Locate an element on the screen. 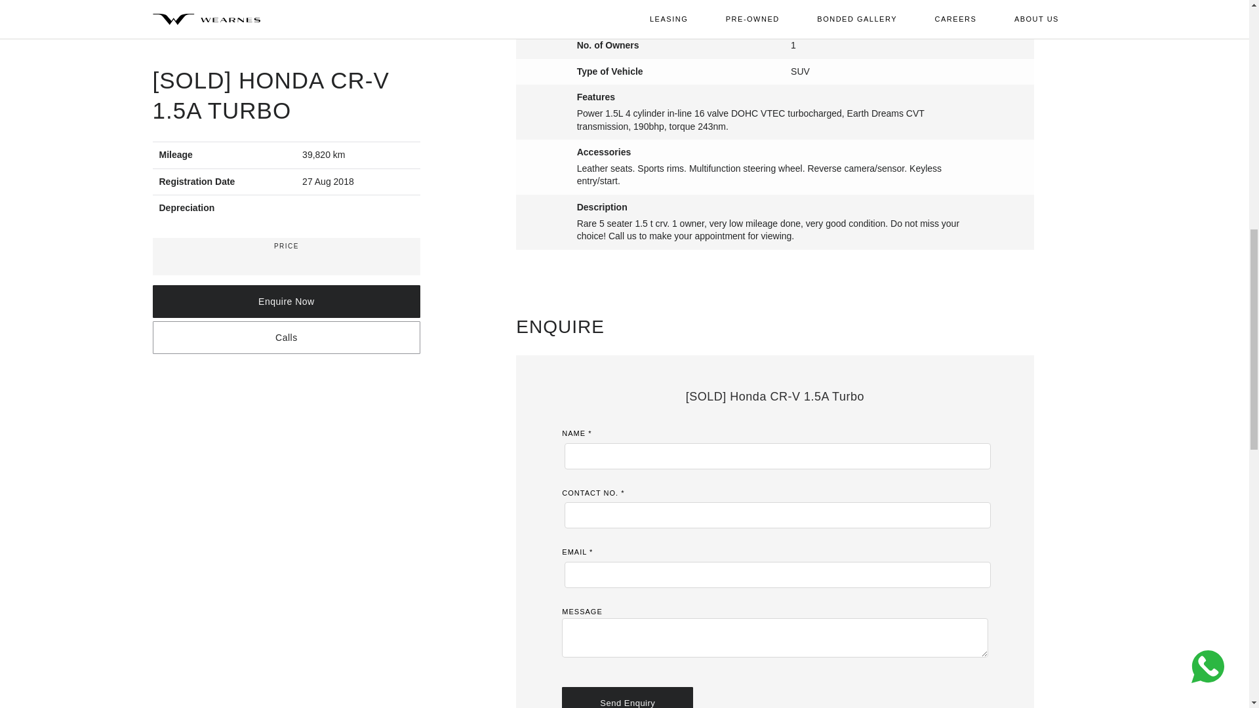 The height and width of the screenshot is (708, 1259). Send Enquiry is located at coordinates (627, 698).